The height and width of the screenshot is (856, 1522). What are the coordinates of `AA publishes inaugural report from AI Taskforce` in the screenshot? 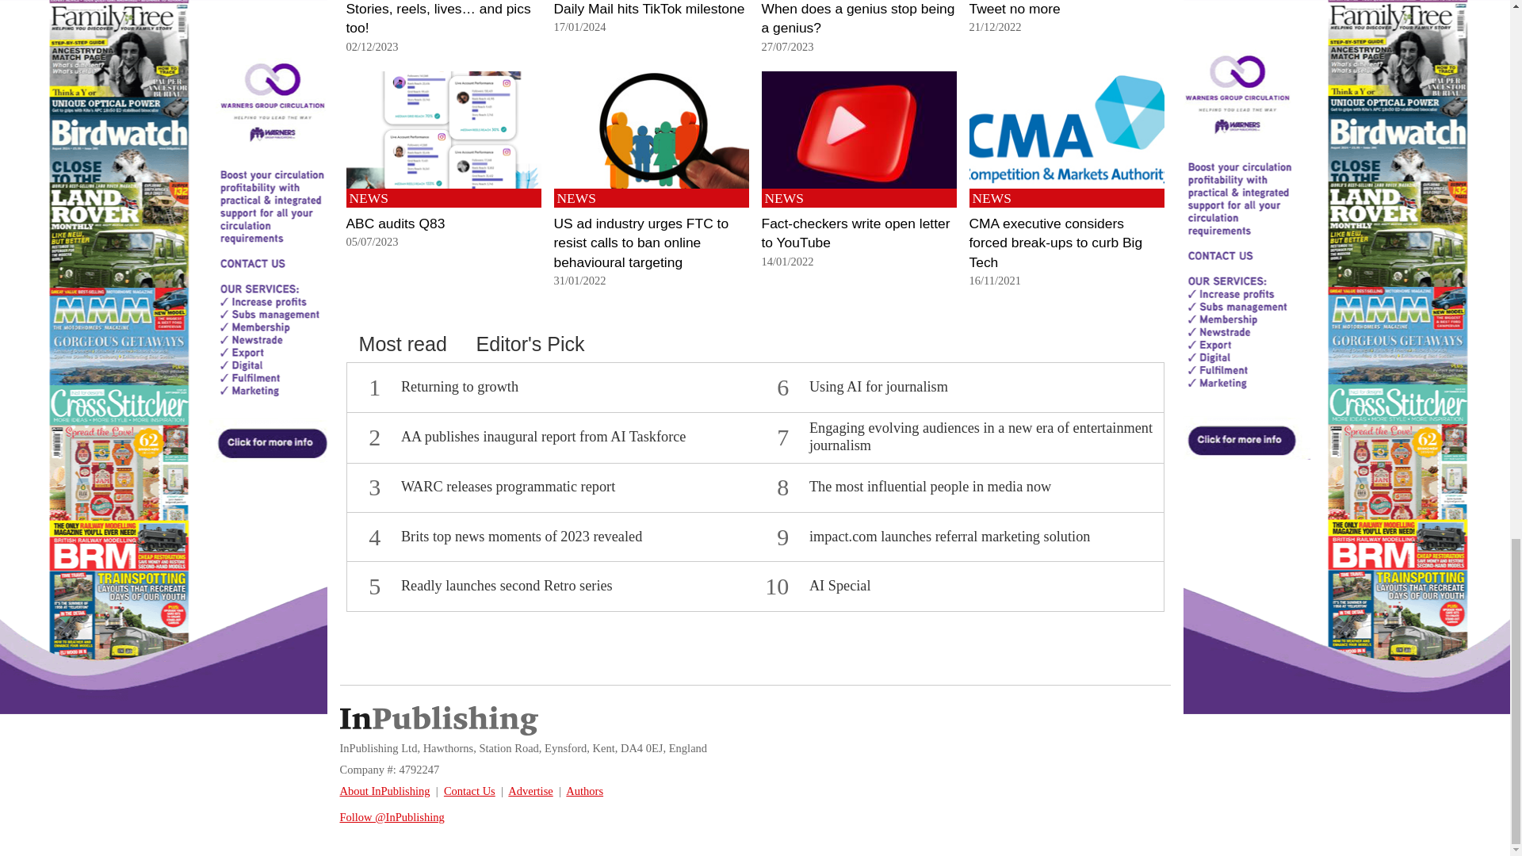 It's located at (544, 436).